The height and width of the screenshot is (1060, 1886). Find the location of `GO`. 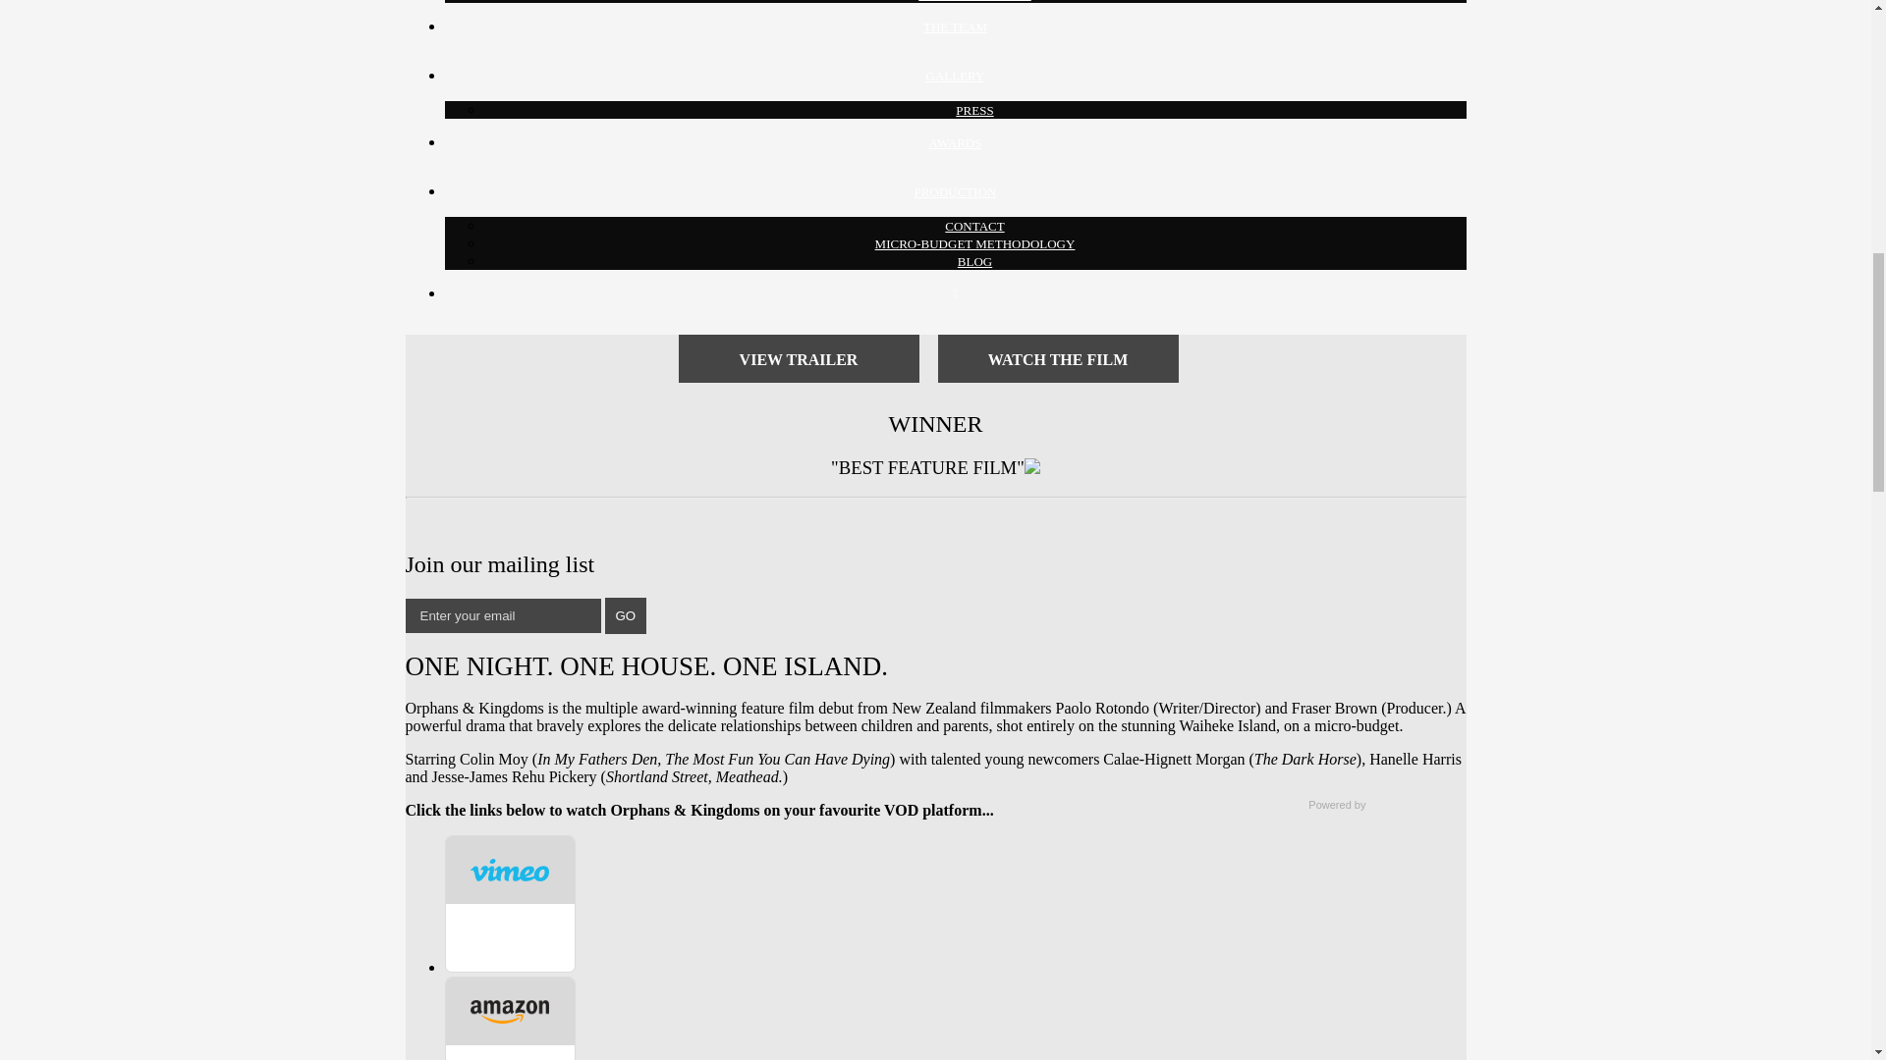

GO is located at coordinates (626, 615).